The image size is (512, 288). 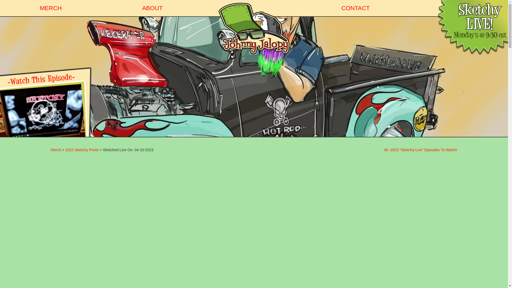 I want to click on Johnny Jalopy, so click(x=254, y=28).